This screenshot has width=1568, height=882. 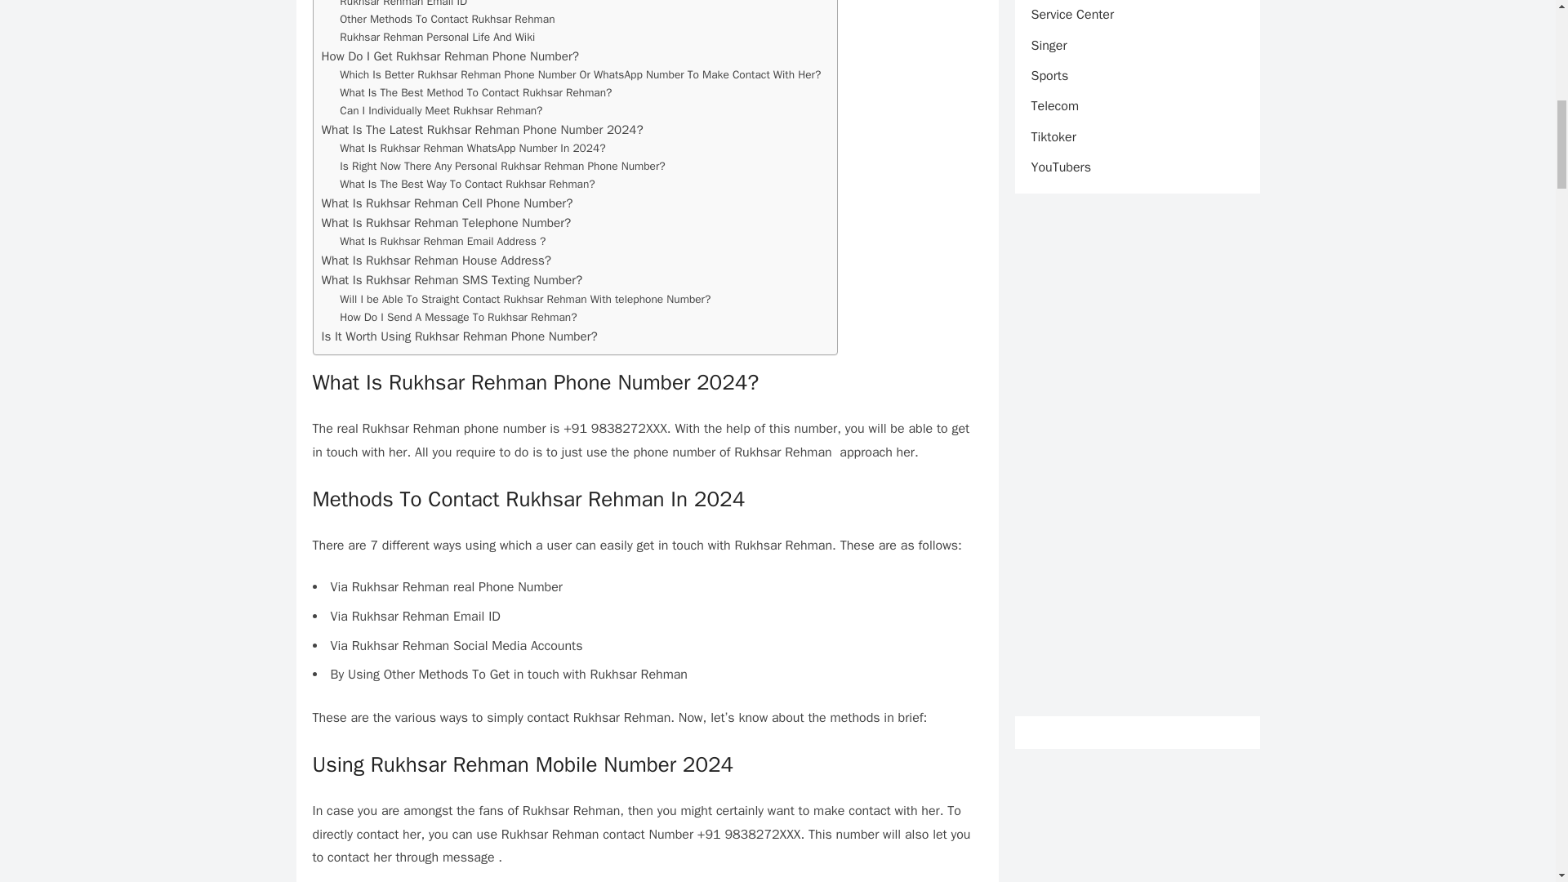 I want to click on Other Methods  To Contact Rukhsar Rehman, so click(x=448, y=19).